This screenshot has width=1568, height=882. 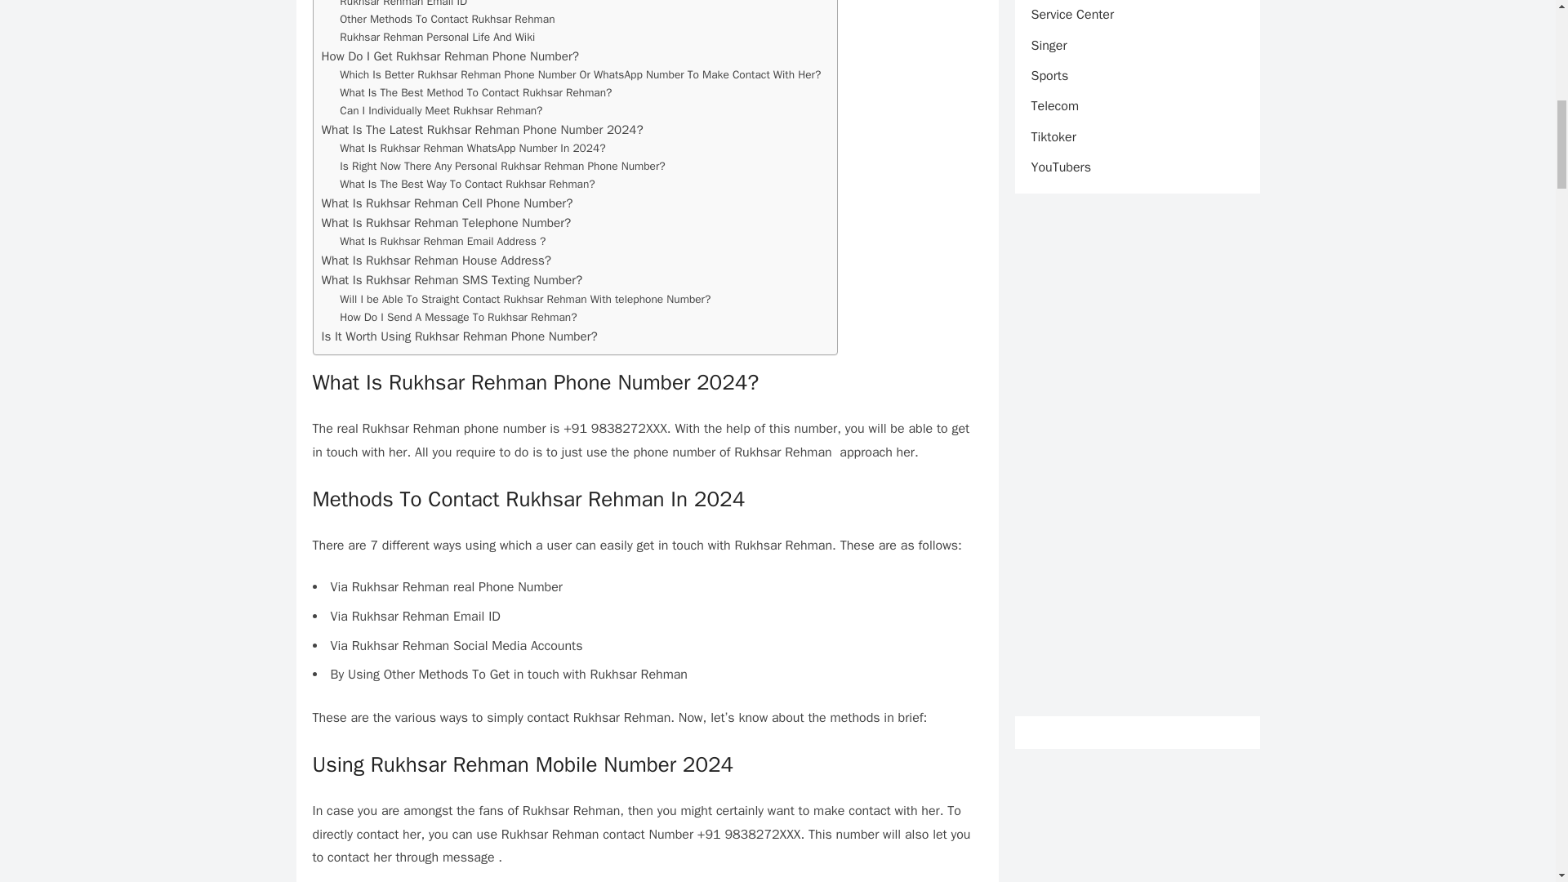 I want to click on Other Methods  To Contact Rukhsar Rehman, so click(x=448, y=19).